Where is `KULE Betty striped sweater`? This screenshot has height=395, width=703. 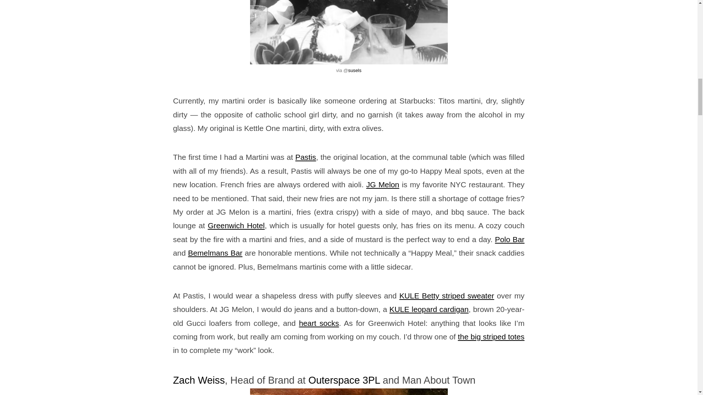 KULE Betty striped sweater is located at coordinates (447, 296).